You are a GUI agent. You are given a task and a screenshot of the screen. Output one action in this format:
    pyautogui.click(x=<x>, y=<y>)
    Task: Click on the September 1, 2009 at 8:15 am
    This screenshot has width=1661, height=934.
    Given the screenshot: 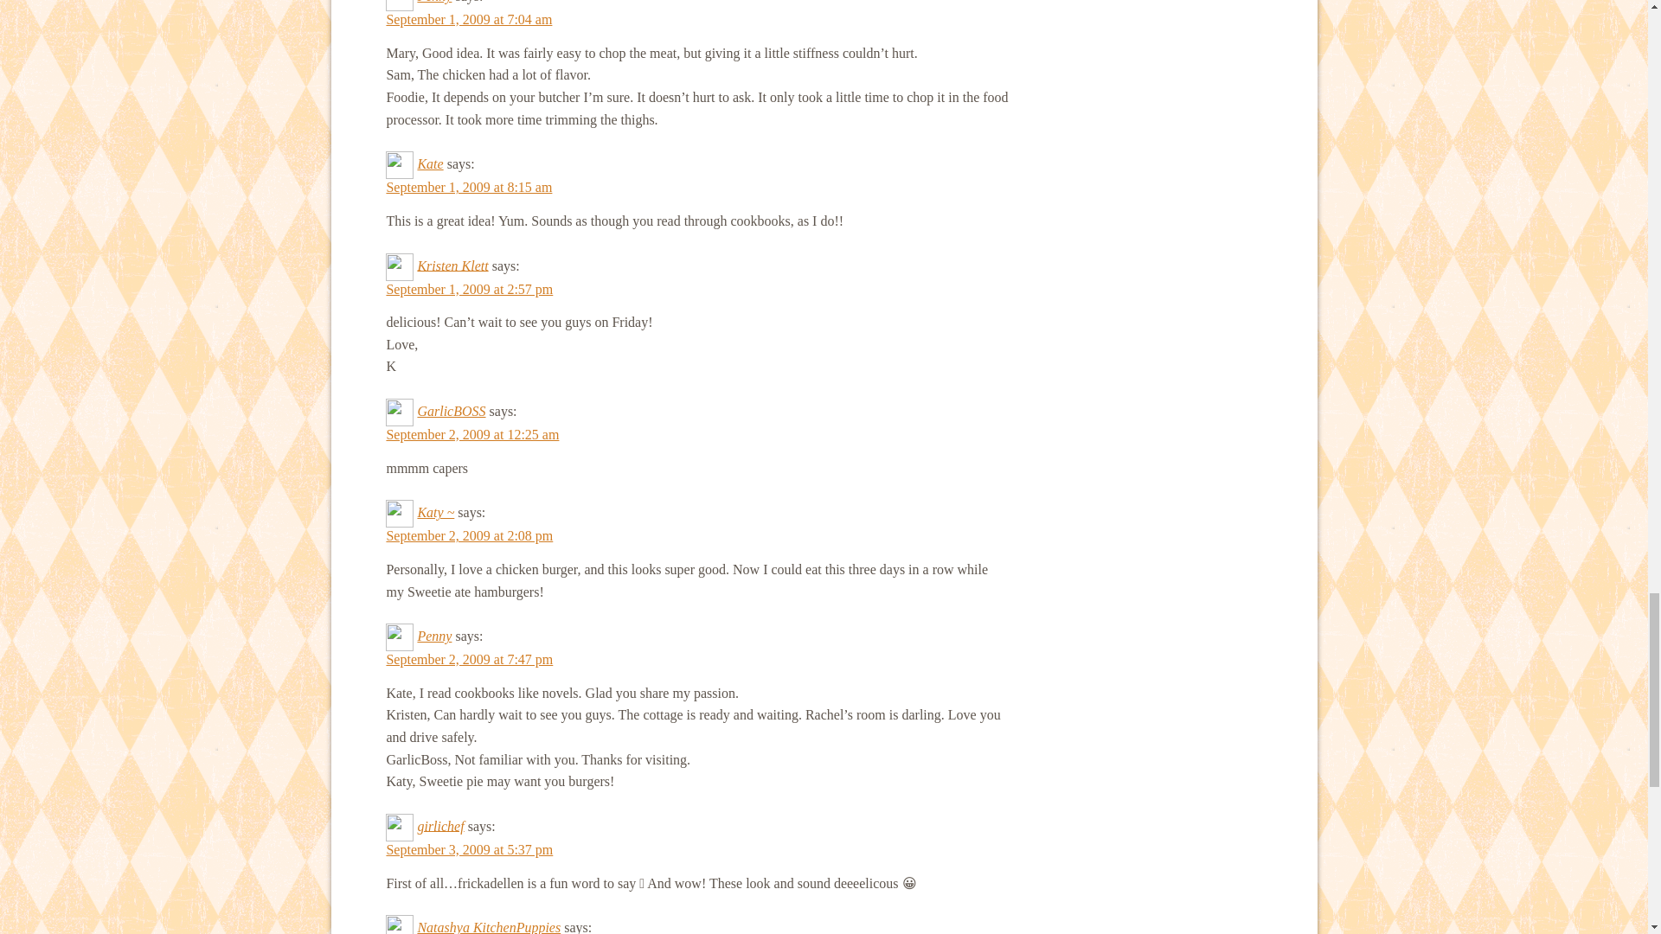 What is the action you would take?
    pyautogui.click(x=468, y=187)
    